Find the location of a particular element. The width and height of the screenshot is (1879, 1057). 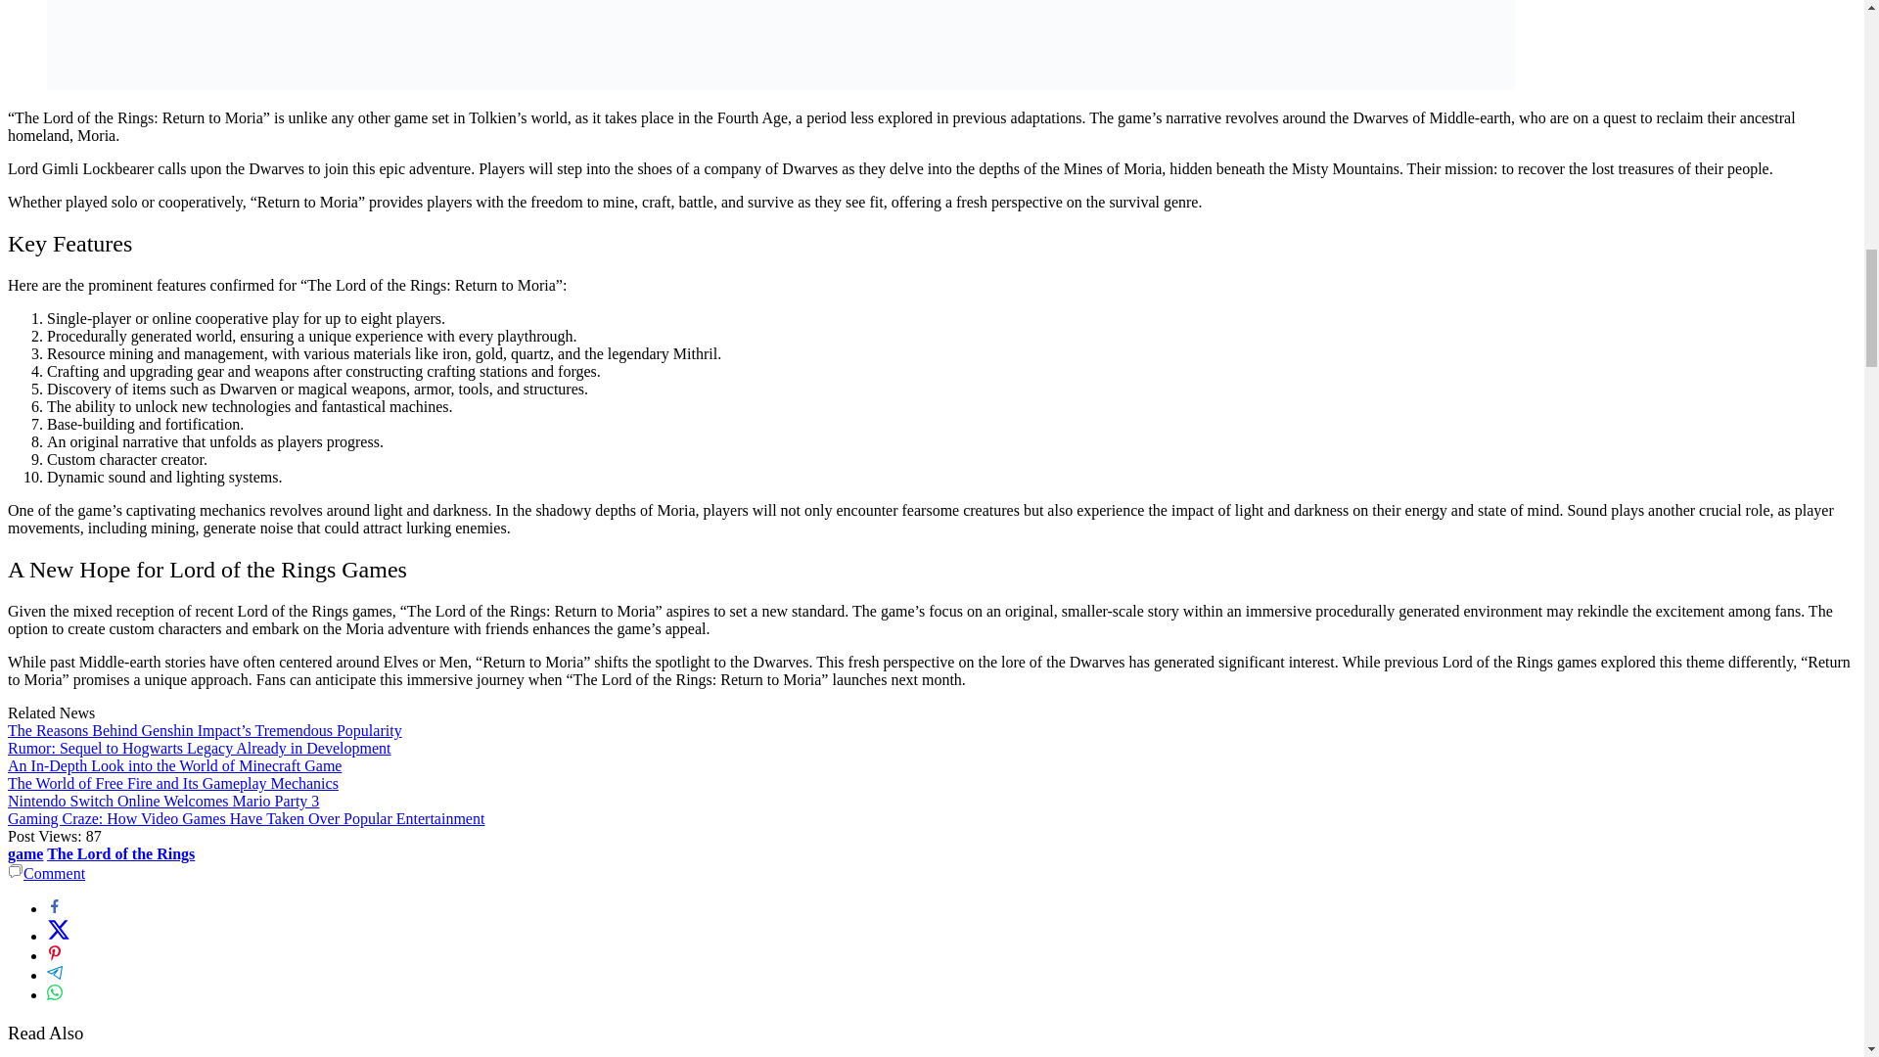

Nintendo Switch Online Welcomes Mario Party 3 is located at coordinates (162, 801).